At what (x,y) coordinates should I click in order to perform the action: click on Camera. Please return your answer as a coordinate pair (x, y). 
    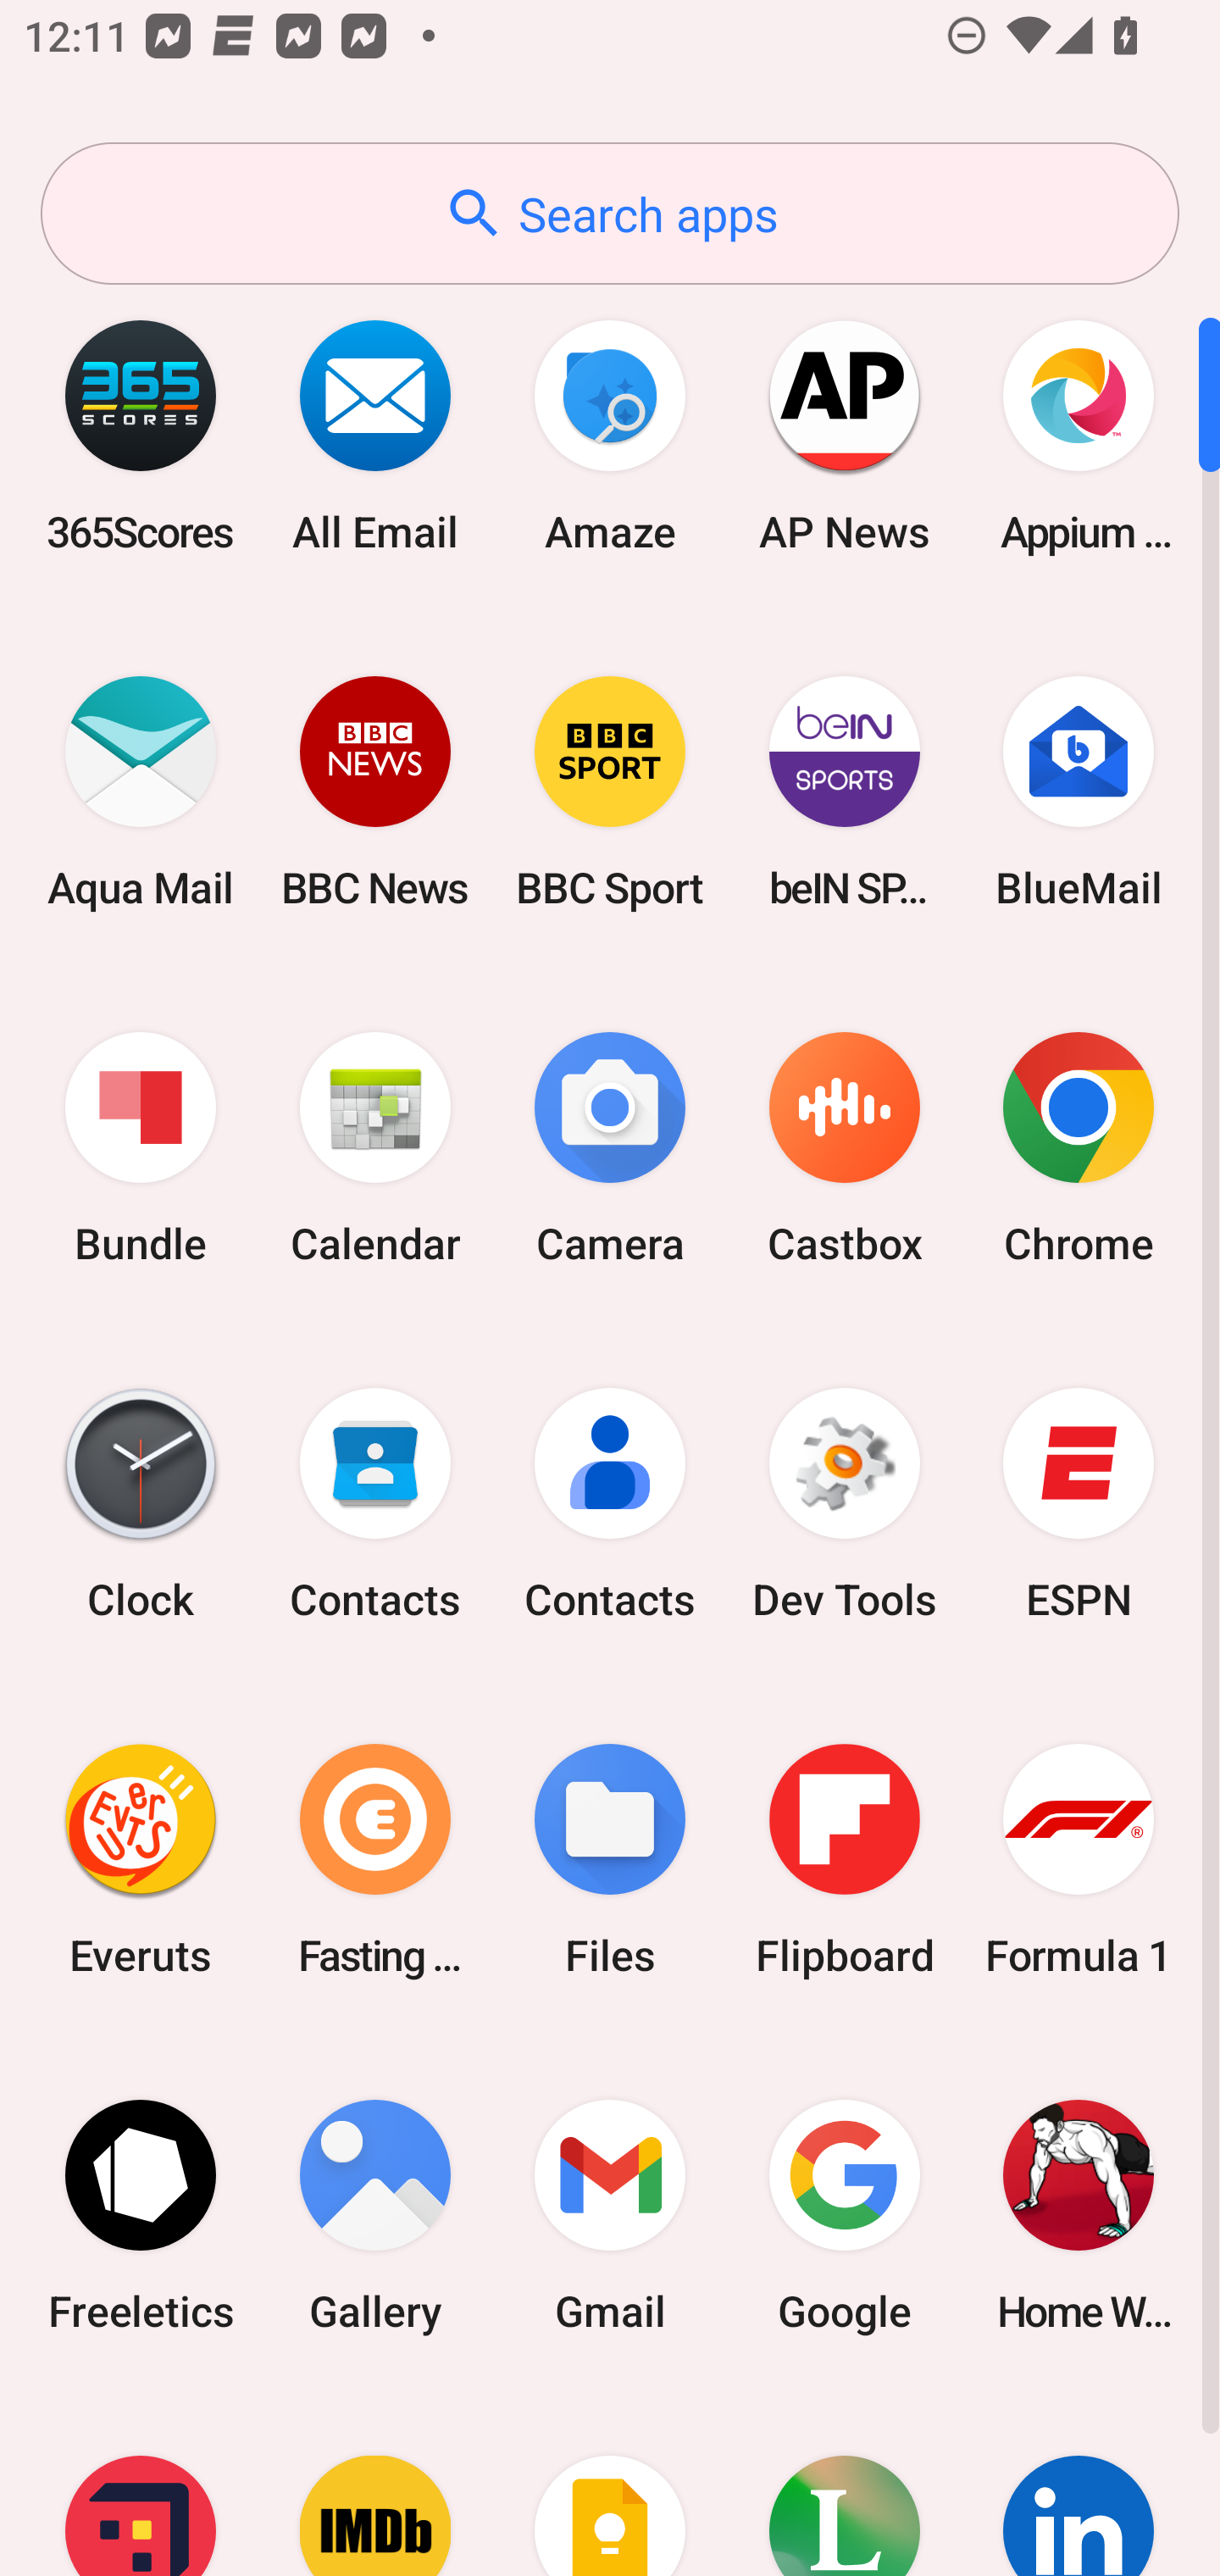
    Looking at the image, I should click on (610, 1149).